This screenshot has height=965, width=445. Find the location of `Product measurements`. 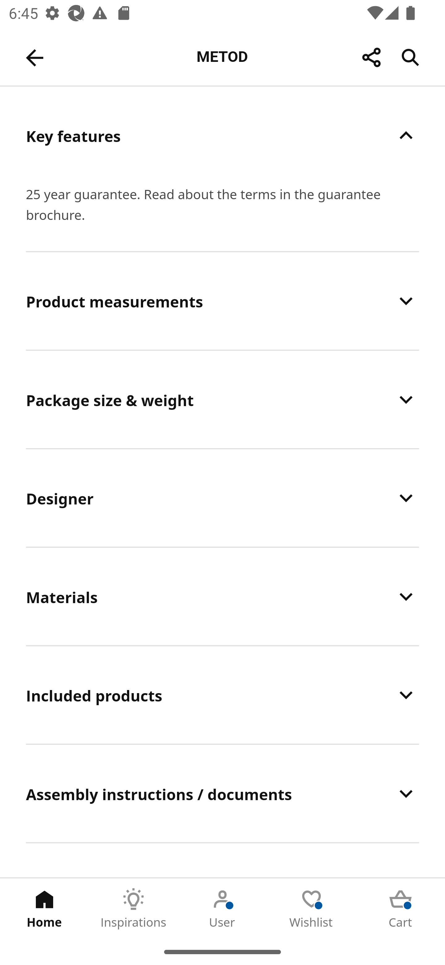

Product measurements is located at coordinates (222, 301).